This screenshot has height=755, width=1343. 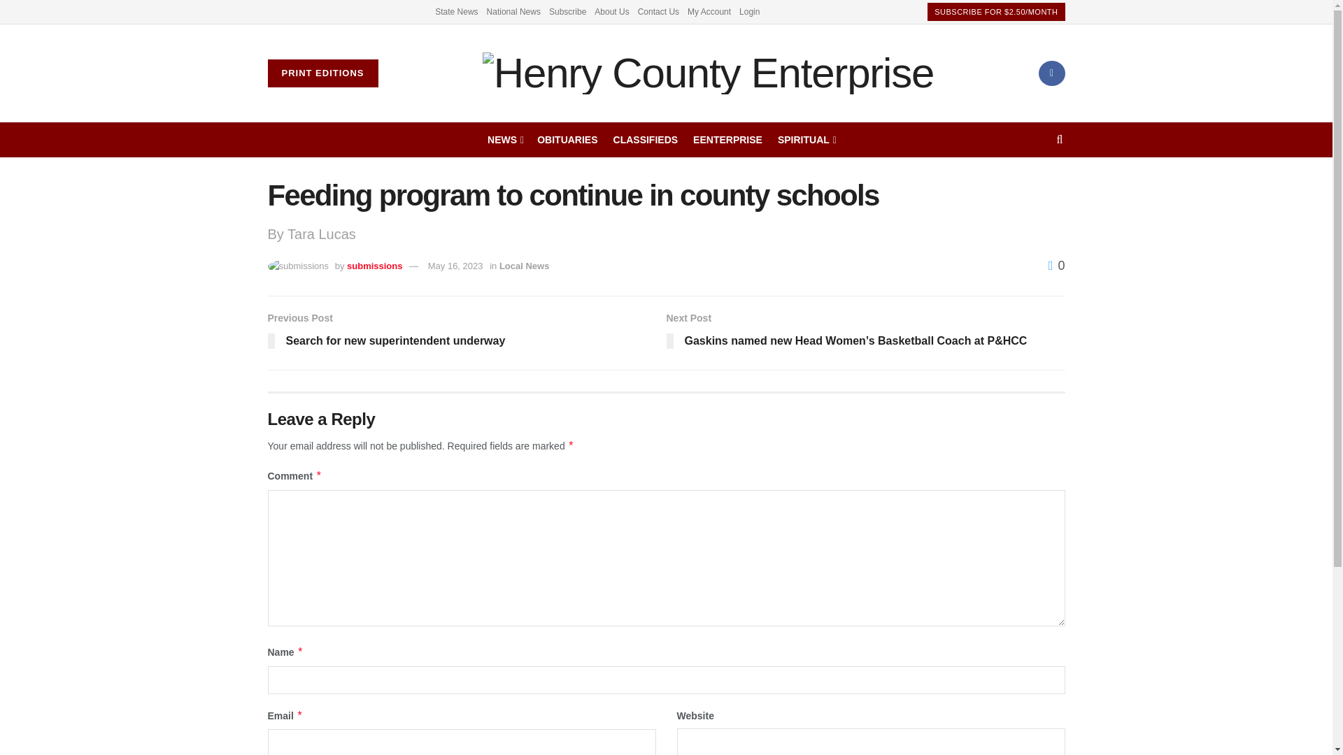 What do you see at coordinates (504, 139) in the screenshot?
I see `NEWS` at bounding box center [504, 139].